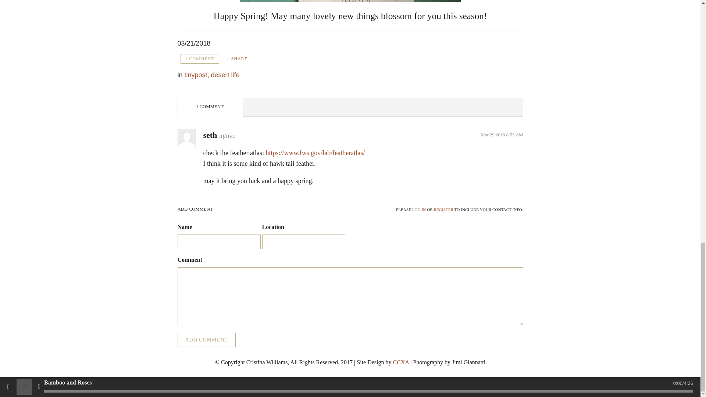 This screenshot has width=706, height=397. Describe the element at coordinates (238, 59) in the screenshot. I see `Share saguaro spring` at that location.